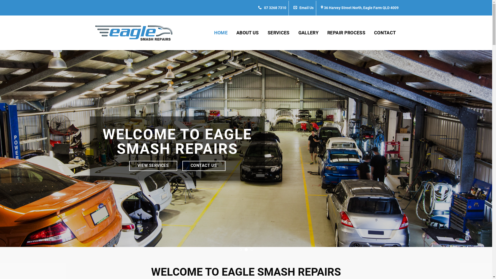 The height and width of the screenshot is (279, 496). What do you see at coordinates (272, 8) in the screenshot?
I see `07 3268 7310` at bounding box center [272, 8].